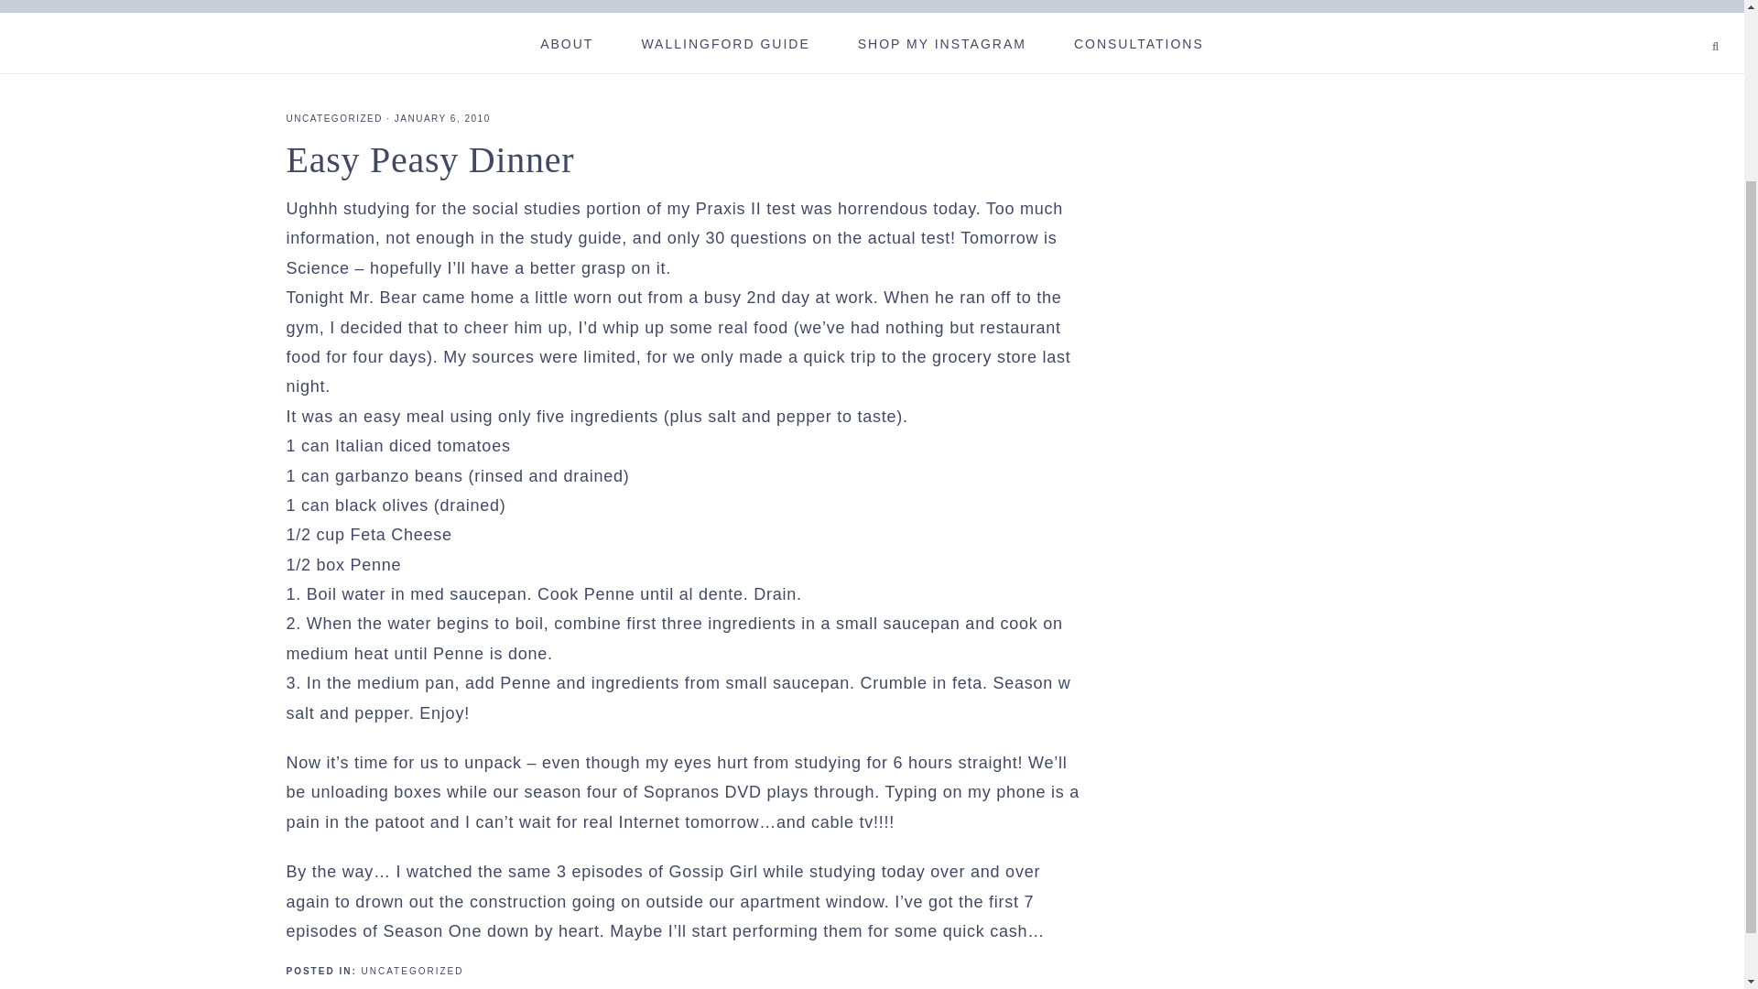 The image size is (1758, 989). What do you see at coordinates (333, 119) in the screenshot?
I see `UNCATEGORIZED` at bounding box center [333, 119].